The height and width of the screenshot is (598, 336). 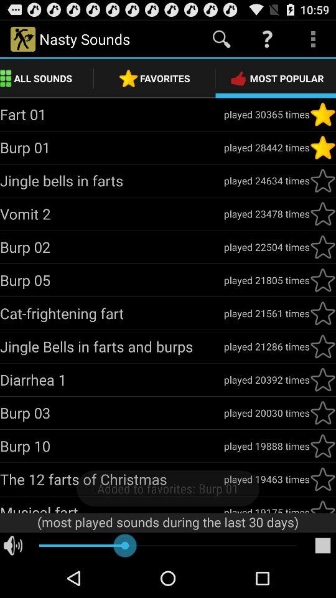 I want to click on click app next to cat-frightening fart app, so click(x=266, y=313).